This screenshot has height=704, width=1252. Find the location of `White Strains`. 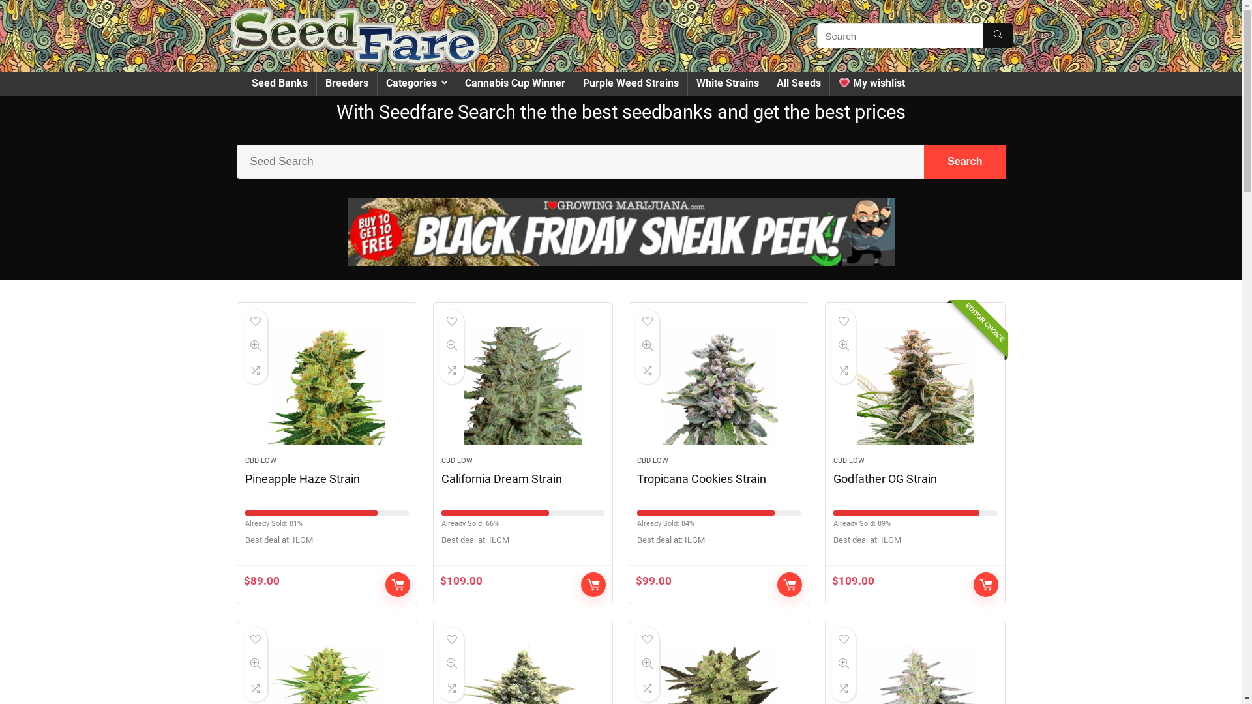

White Strains is located at coordinates (727, 84).